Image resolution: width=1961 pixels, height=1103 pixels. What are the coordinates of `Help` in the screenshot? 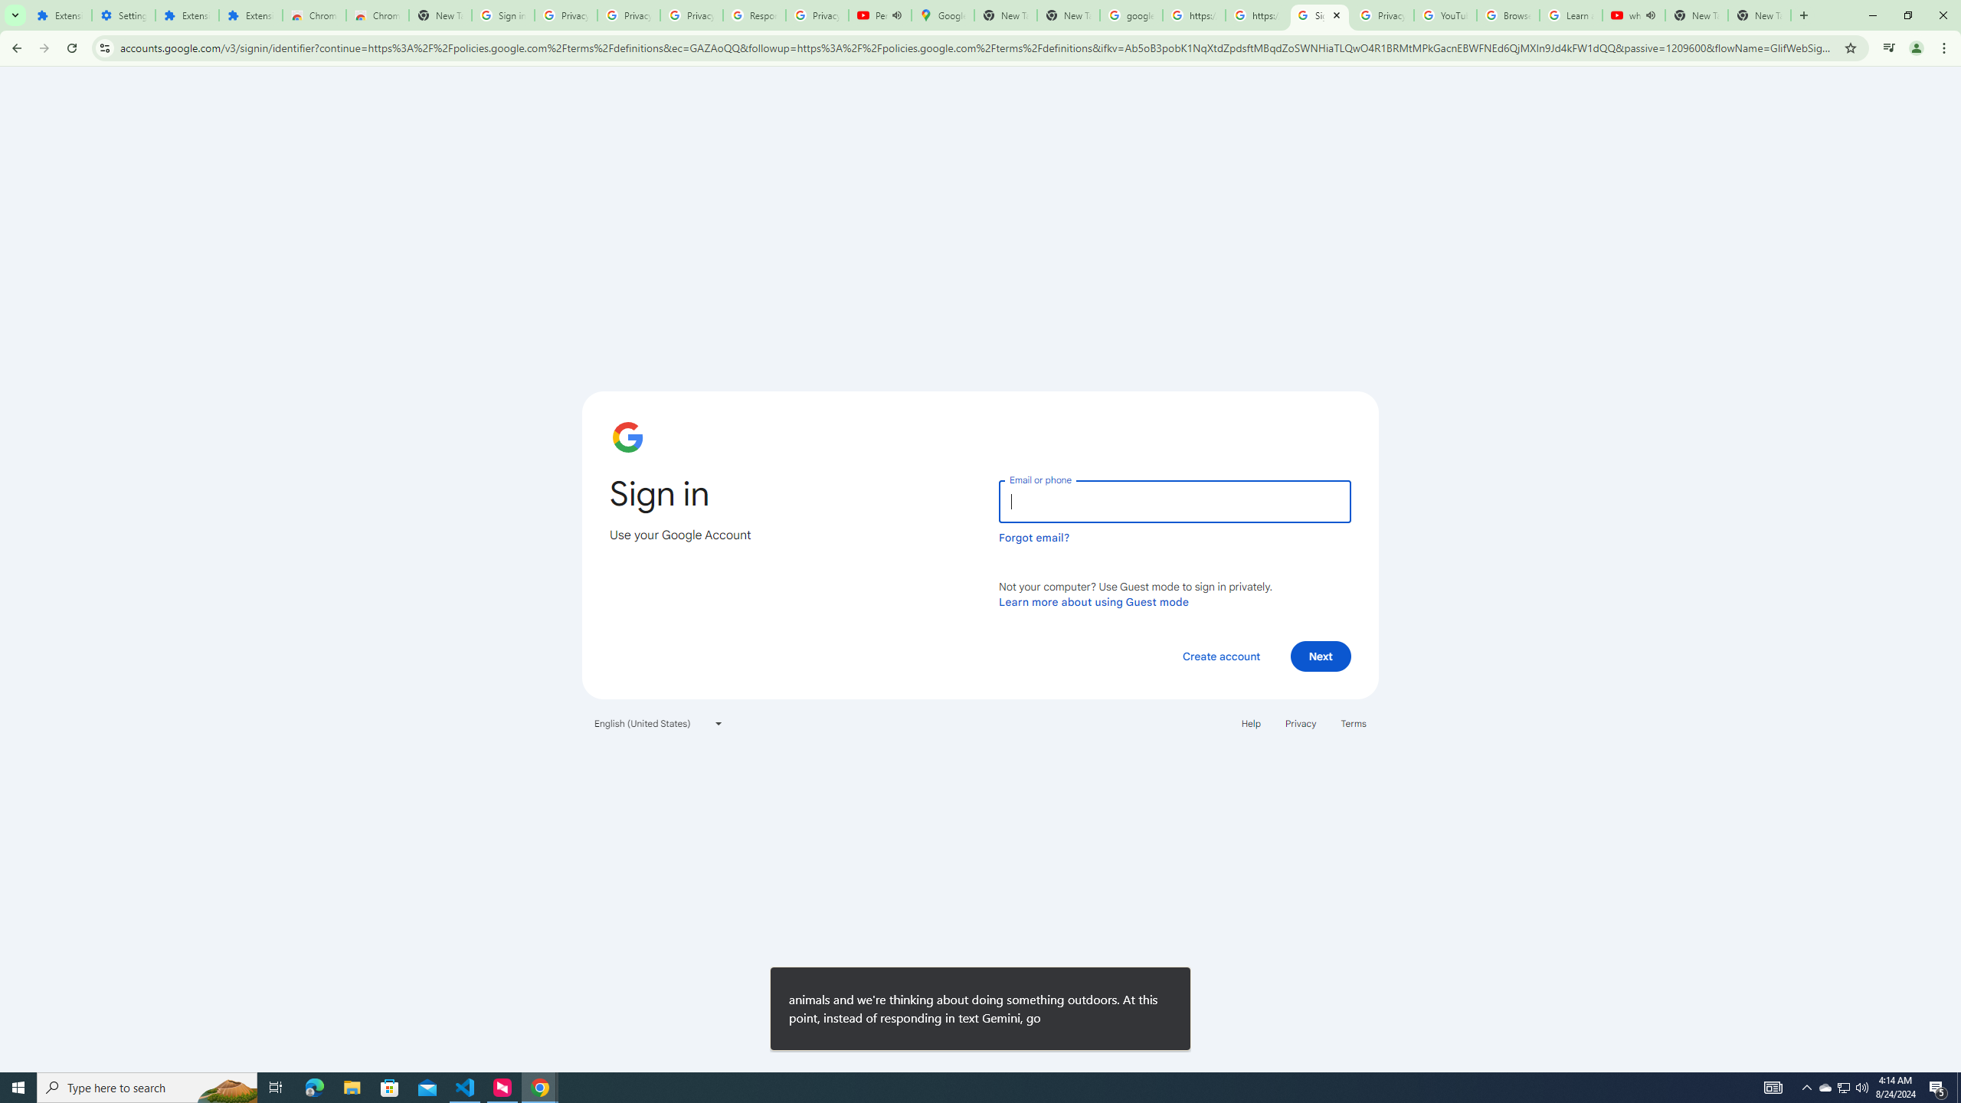 It's located at (1250, 723).